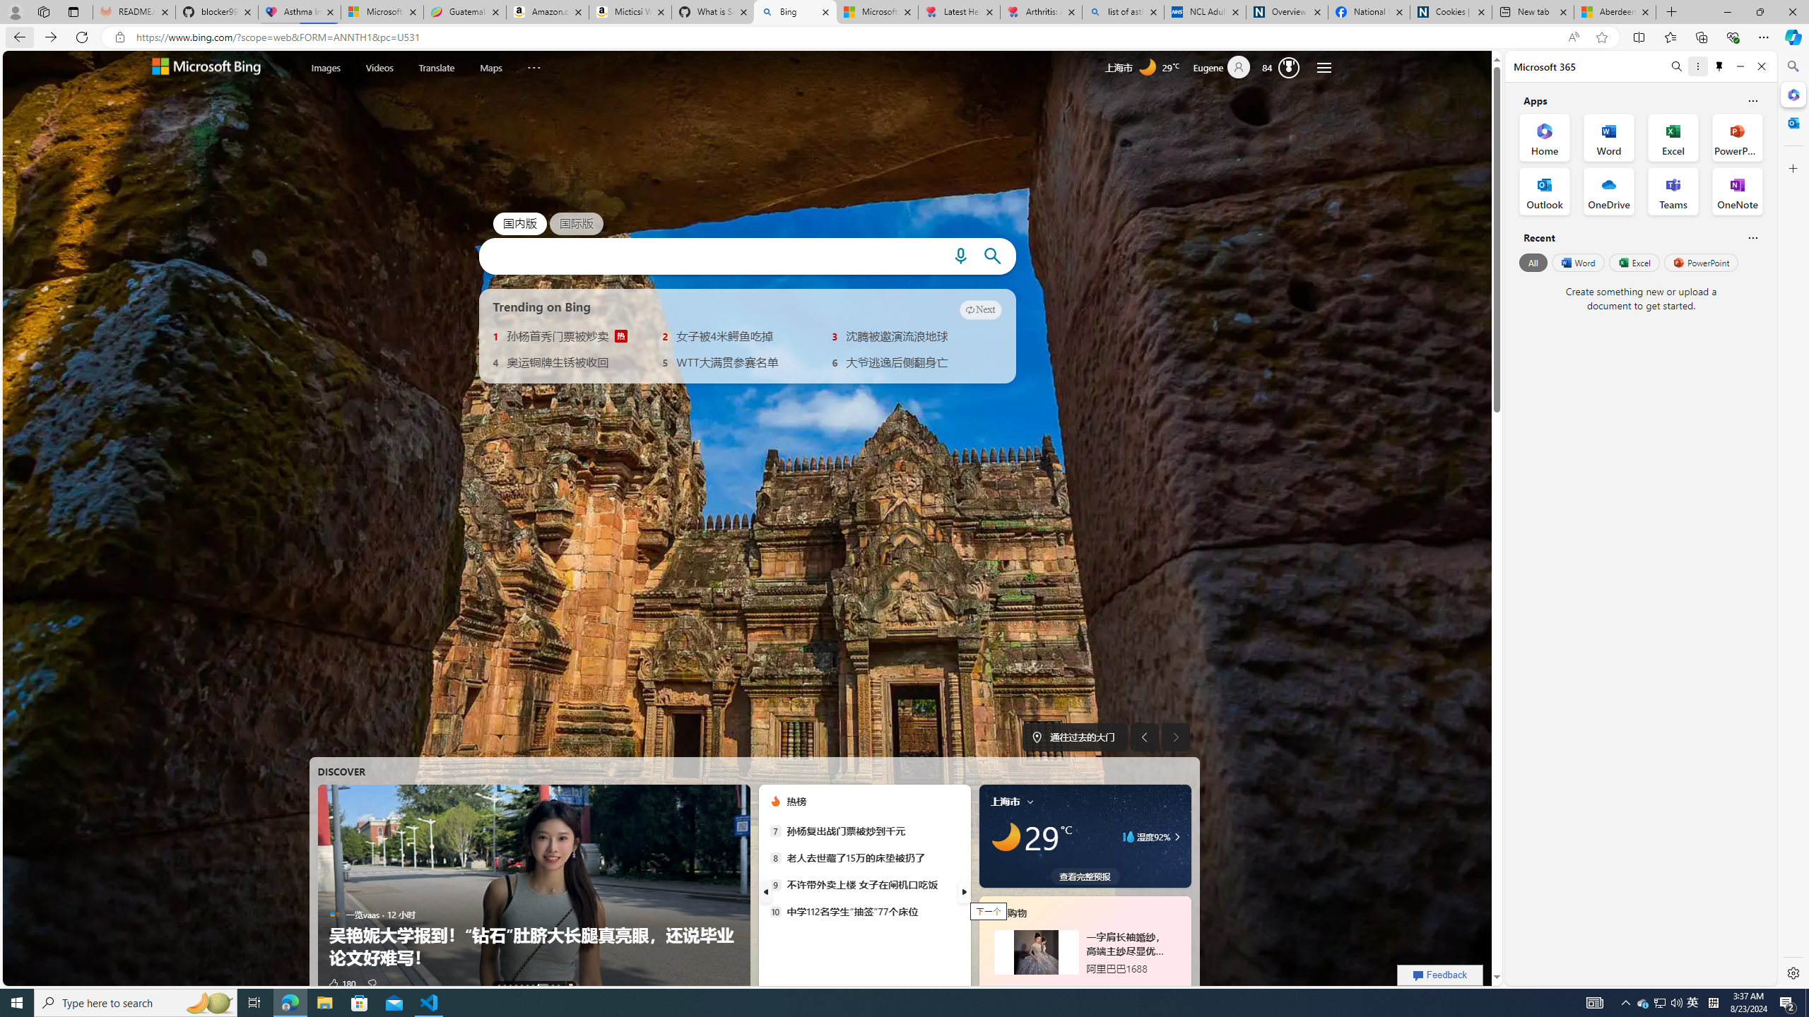 The width and height of the screenshot is (1809, 1017). Describe the element at coordinates (558, 986) in the screenshot. I see `AutomationID: tab-9` at that location.